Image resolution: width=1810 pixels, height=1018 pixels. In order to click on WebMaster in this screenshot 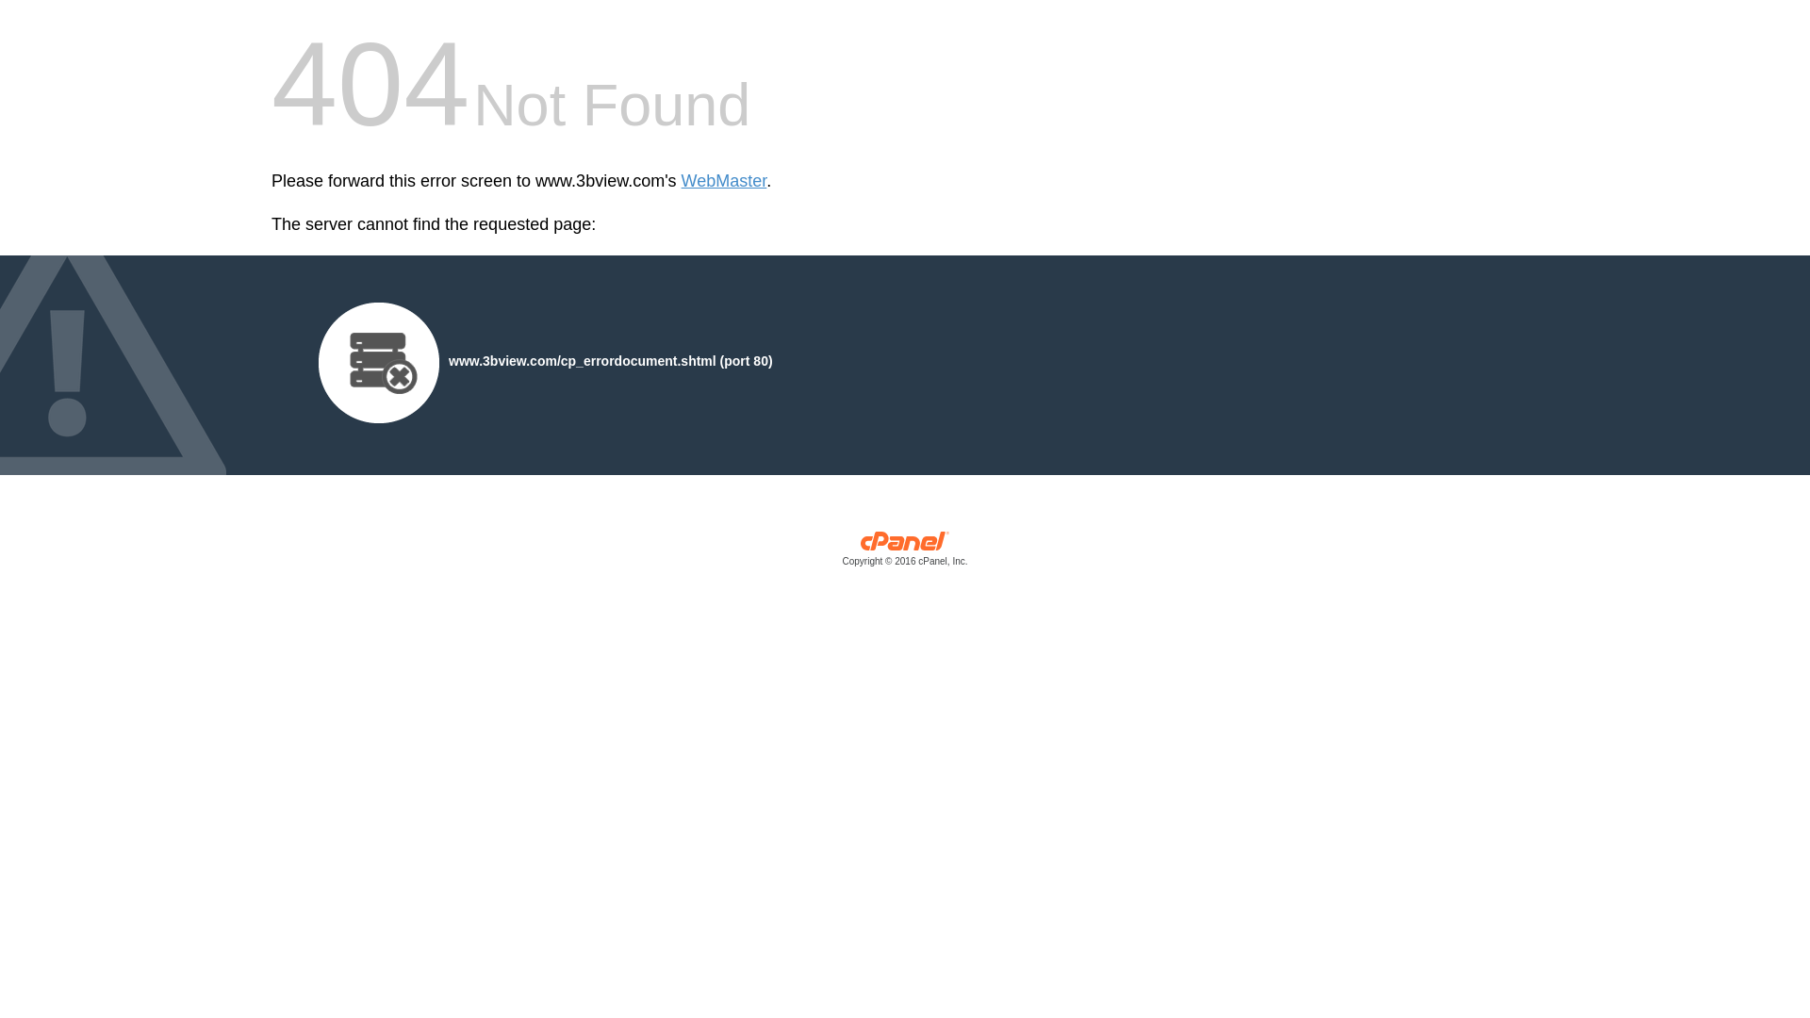, I will do `click(724, 181)`.